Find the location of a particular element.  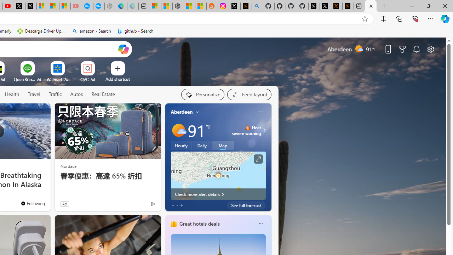

Traffic is located at coordinates (55, 95).